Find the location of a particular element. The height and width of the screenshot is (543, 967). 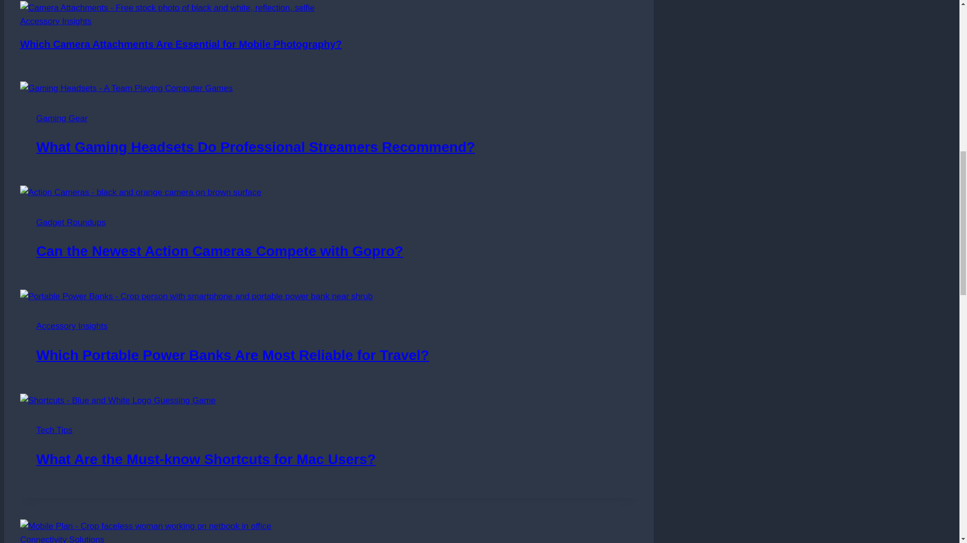

Tech Tips is located at coordinates (54, 430).